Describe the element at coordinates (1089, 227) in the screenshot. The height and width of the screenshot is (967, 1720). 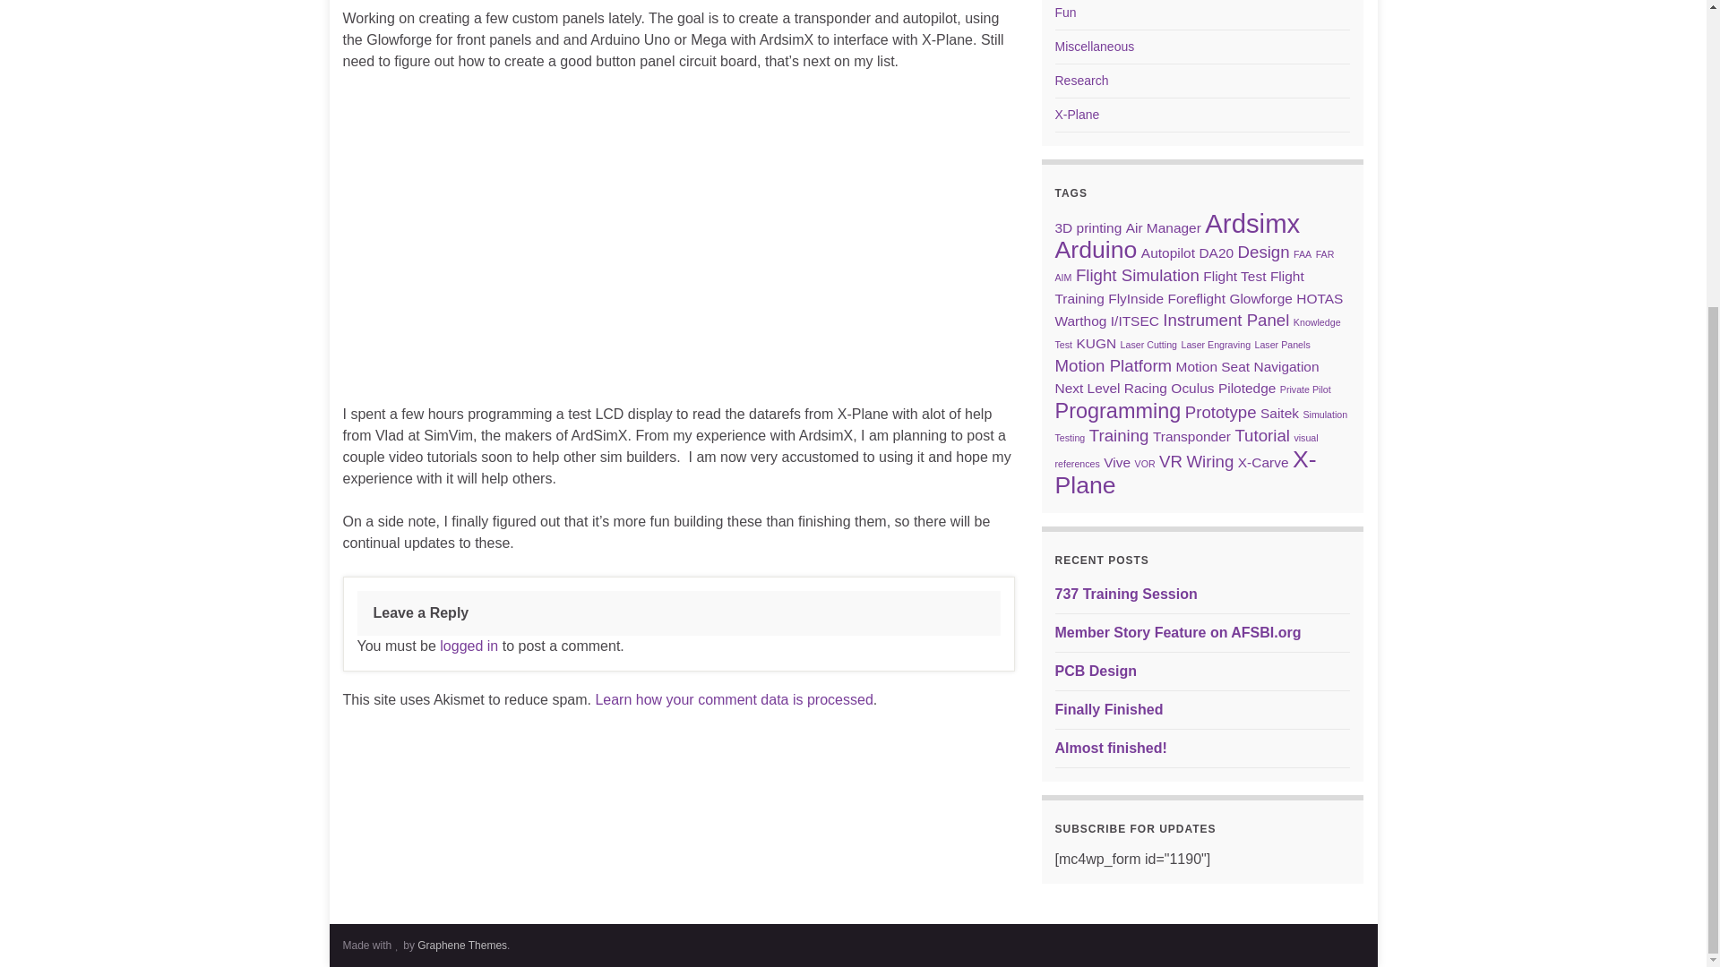
I see `3D printing` at that location.